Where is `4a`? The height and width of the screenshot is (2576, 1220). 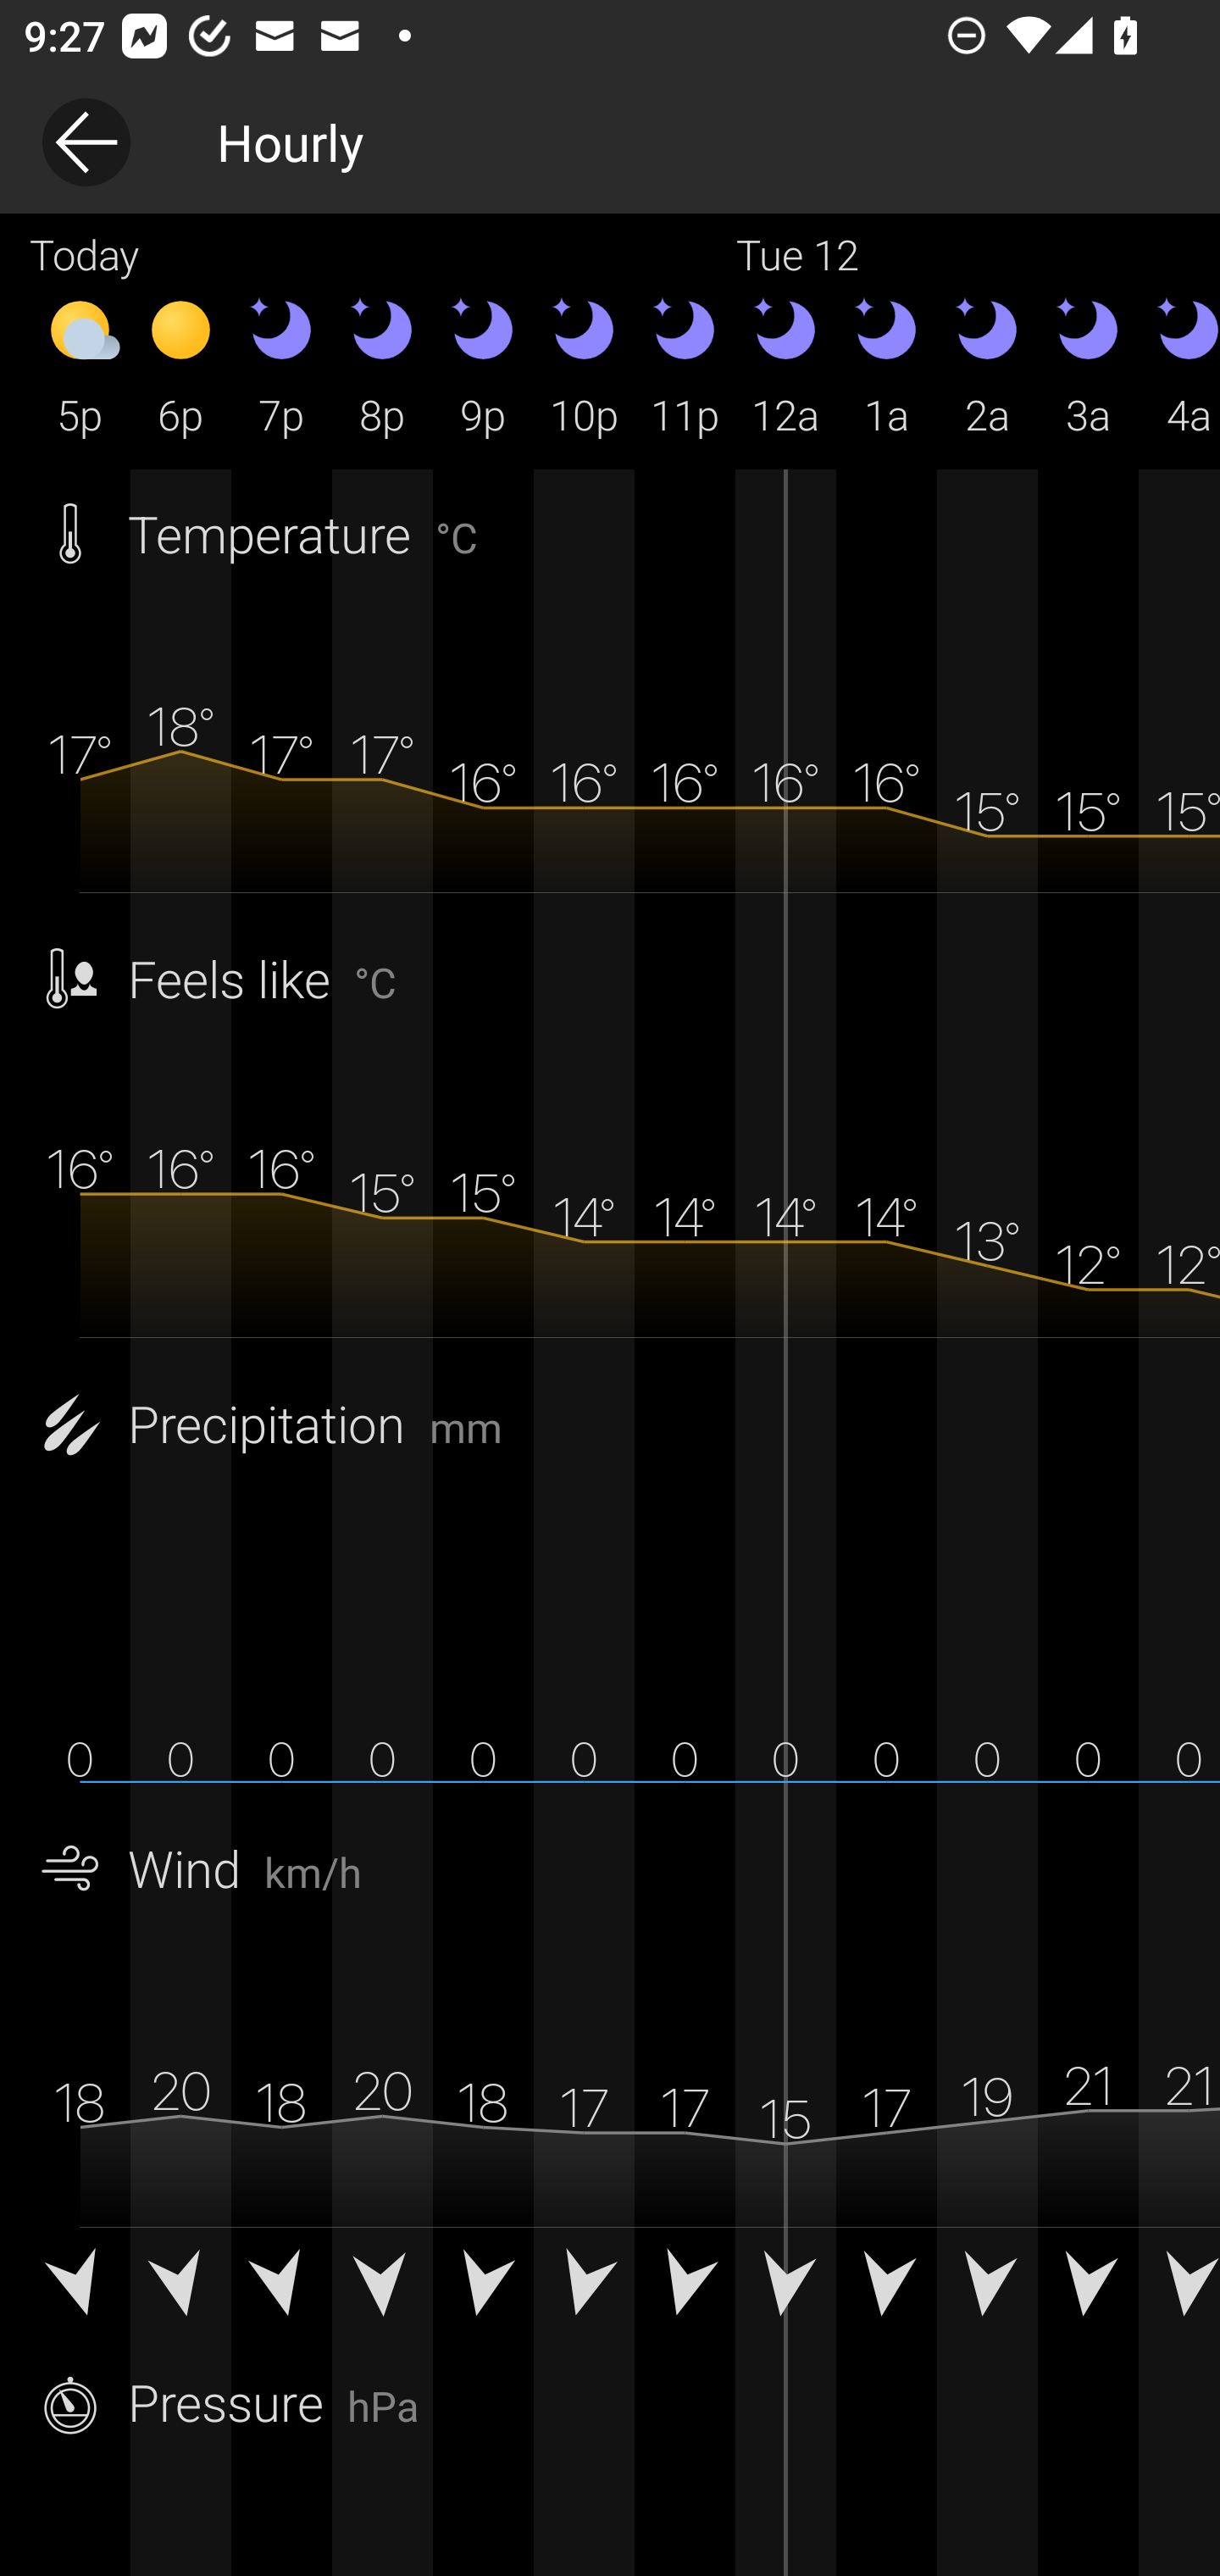
4a is located at coordinates (1179, 365).